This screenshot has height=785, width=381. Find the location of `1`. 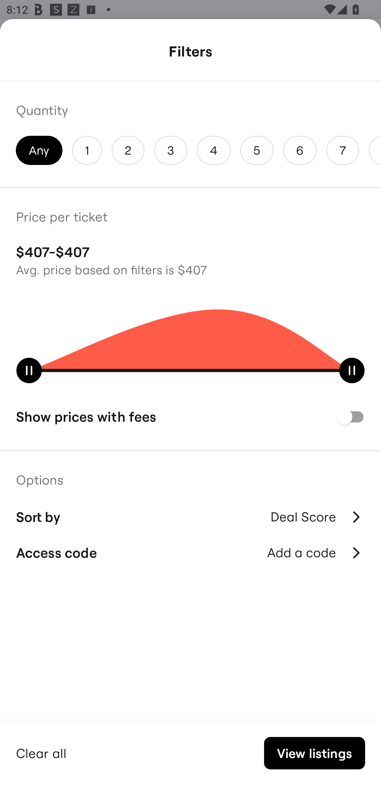

1 is located at coordinates (87, 150).